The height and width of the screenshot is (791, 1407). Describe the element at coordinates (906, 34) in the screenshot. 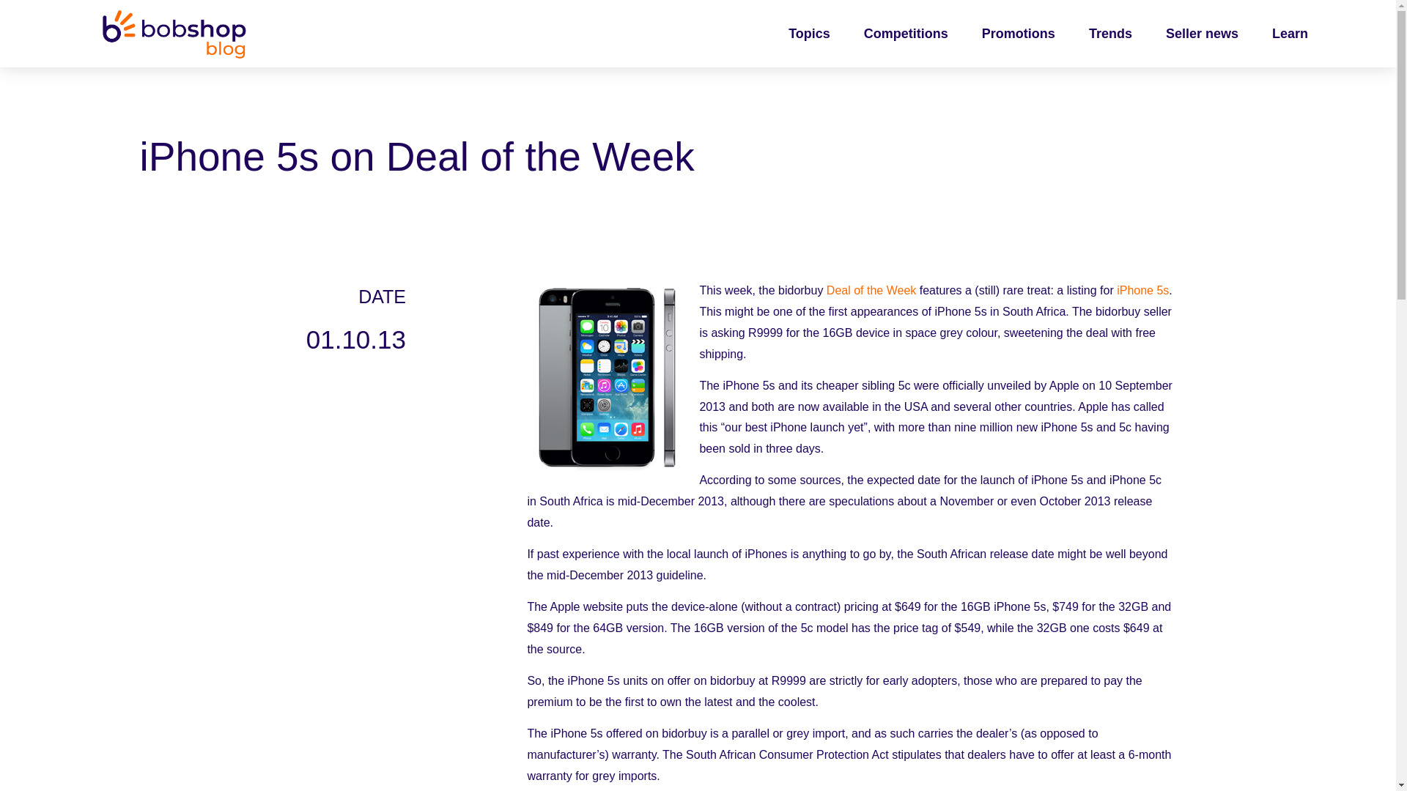

I see `Competitions` at that location.